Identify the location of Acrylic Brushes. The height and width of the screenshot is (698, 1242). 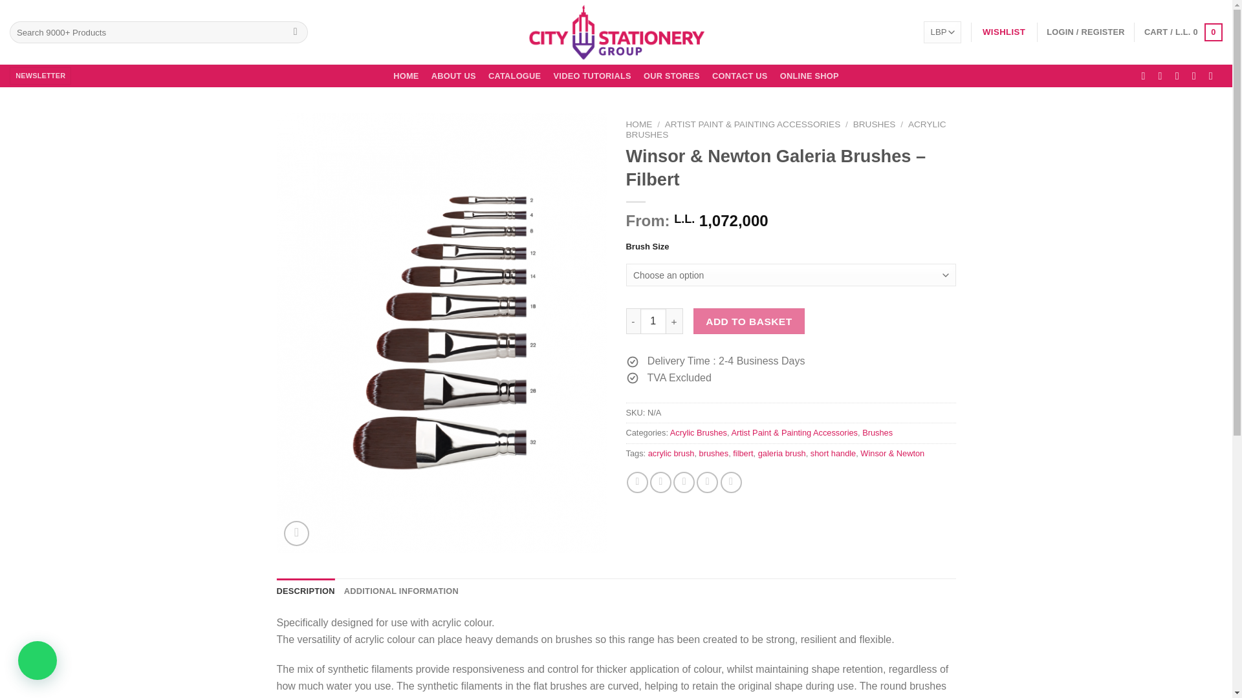
(699, 433).